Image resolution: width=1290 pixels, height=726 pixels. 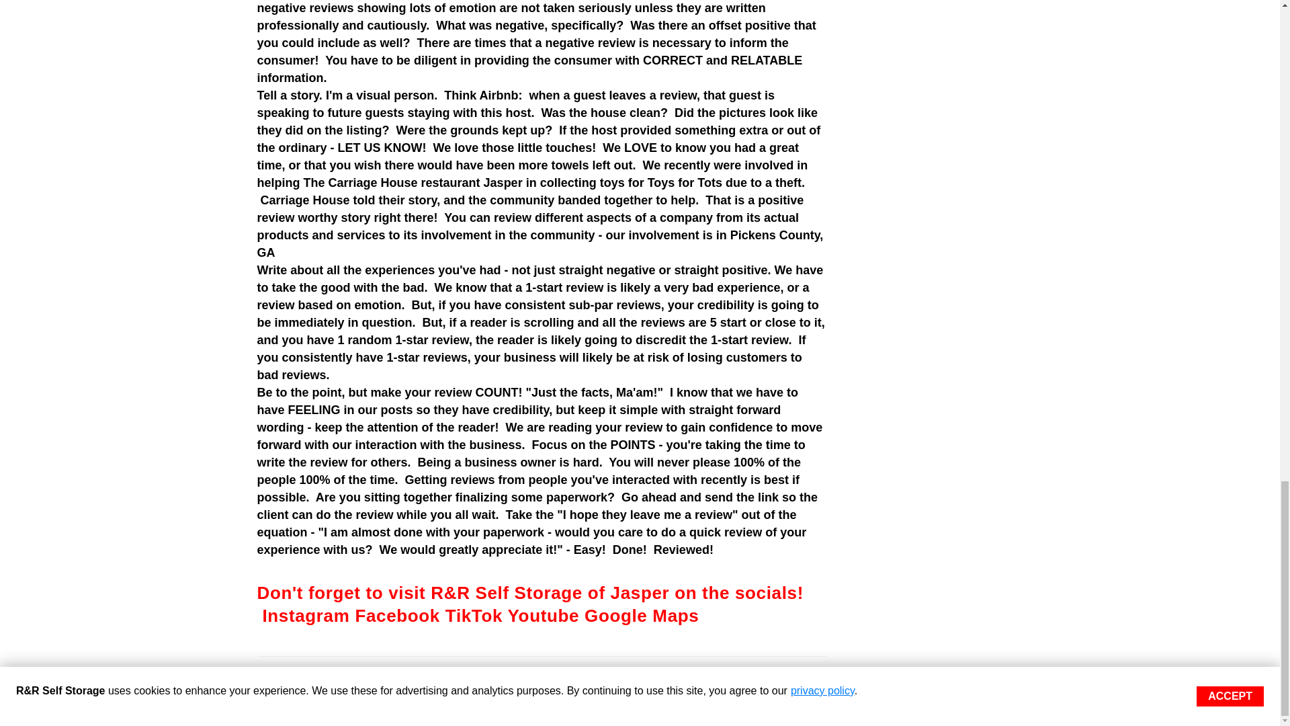 I want to click on TikTok, so click(x=474, y=615).